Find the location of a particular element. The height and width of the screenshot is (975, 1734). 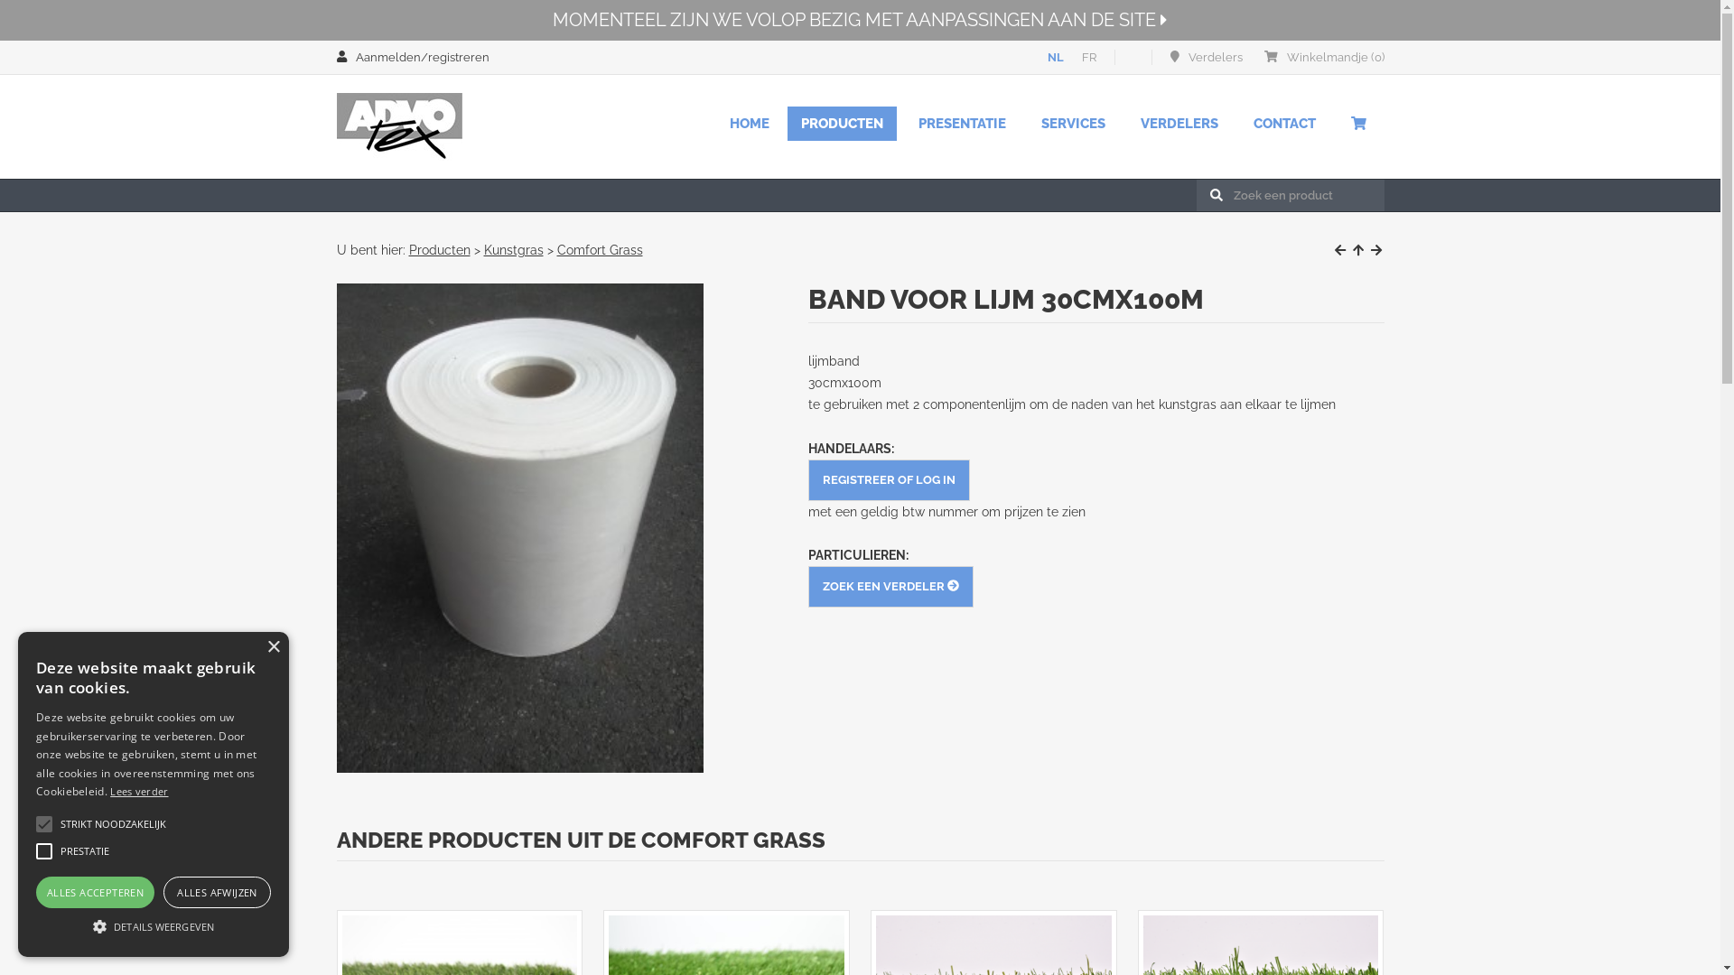

MOMENTEEL ZIJN WE VOLOP BEZIG MET AANPASSINGEN AAN DE SITE is located at coordinates (860, 20).